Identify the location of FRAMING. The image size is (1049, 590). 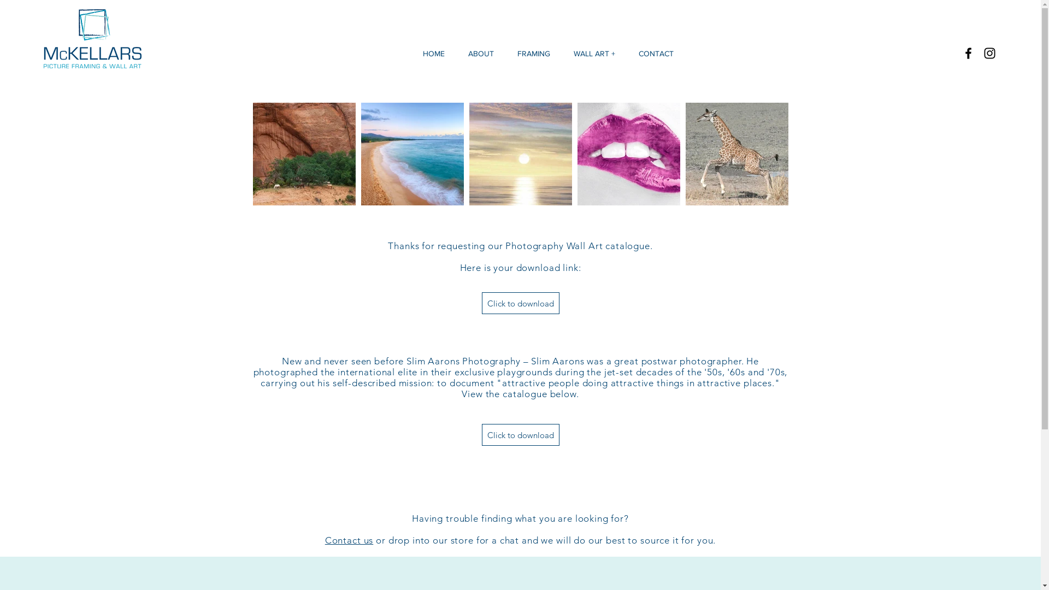
(534, 54).